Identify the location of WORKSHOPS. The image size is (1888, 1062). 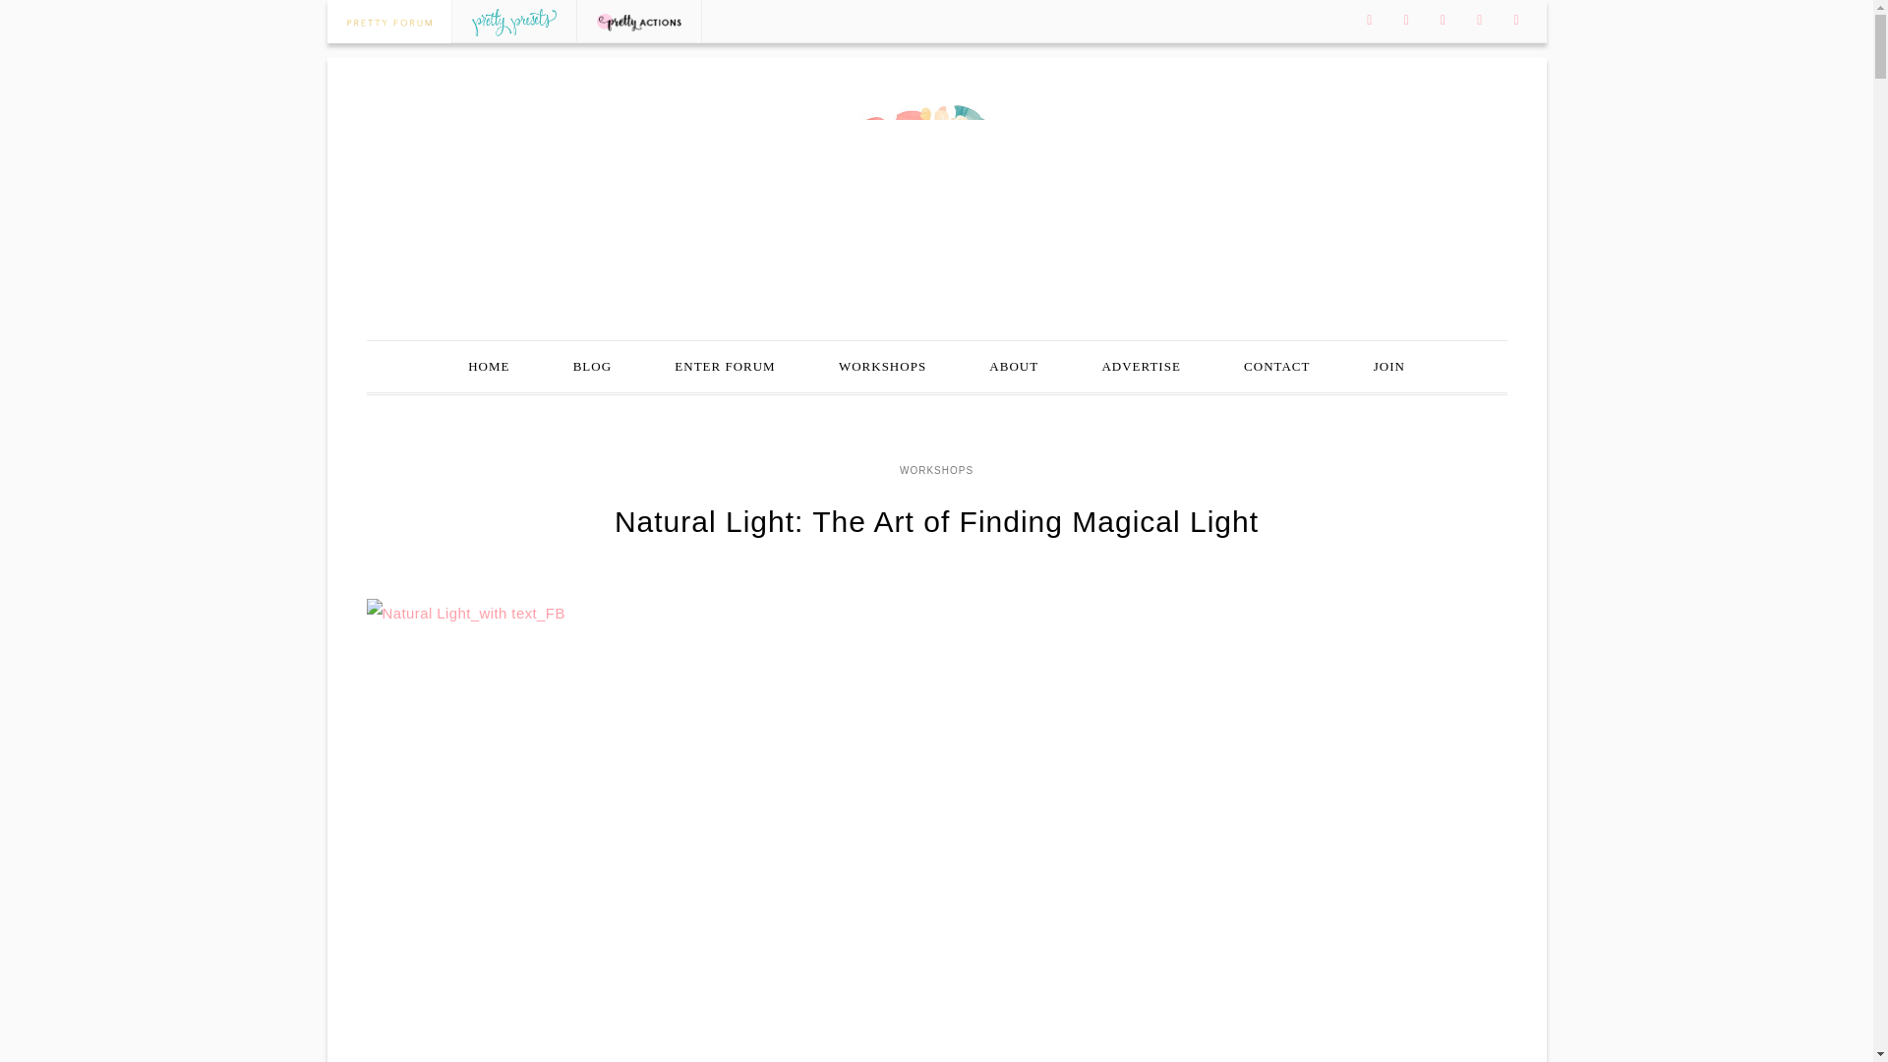
(882, 366).